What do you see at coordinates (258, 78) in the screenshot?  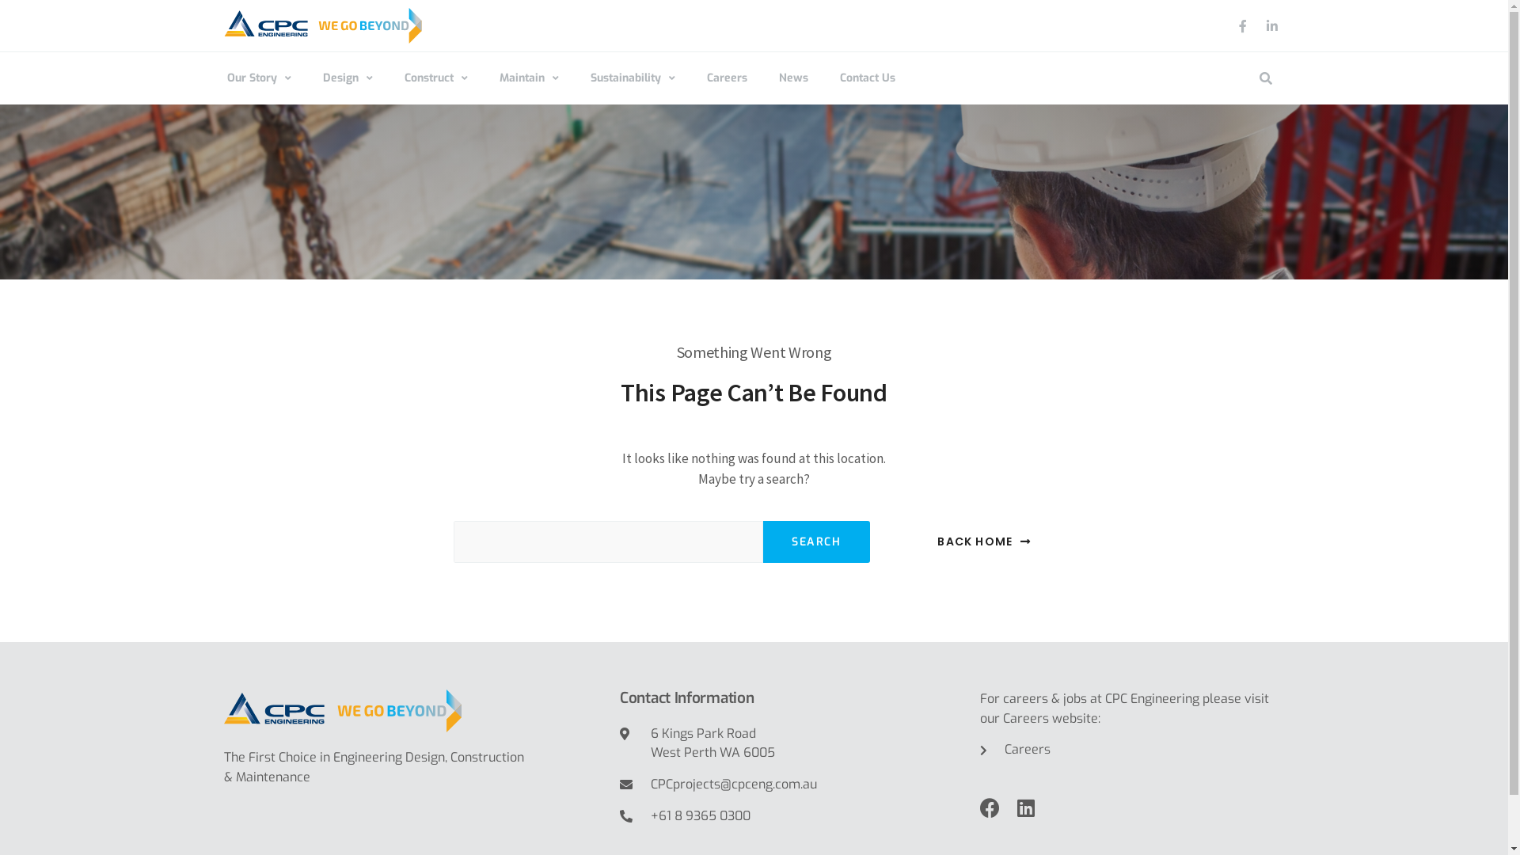 I see `Our Story` at bounding box center [258, 78].